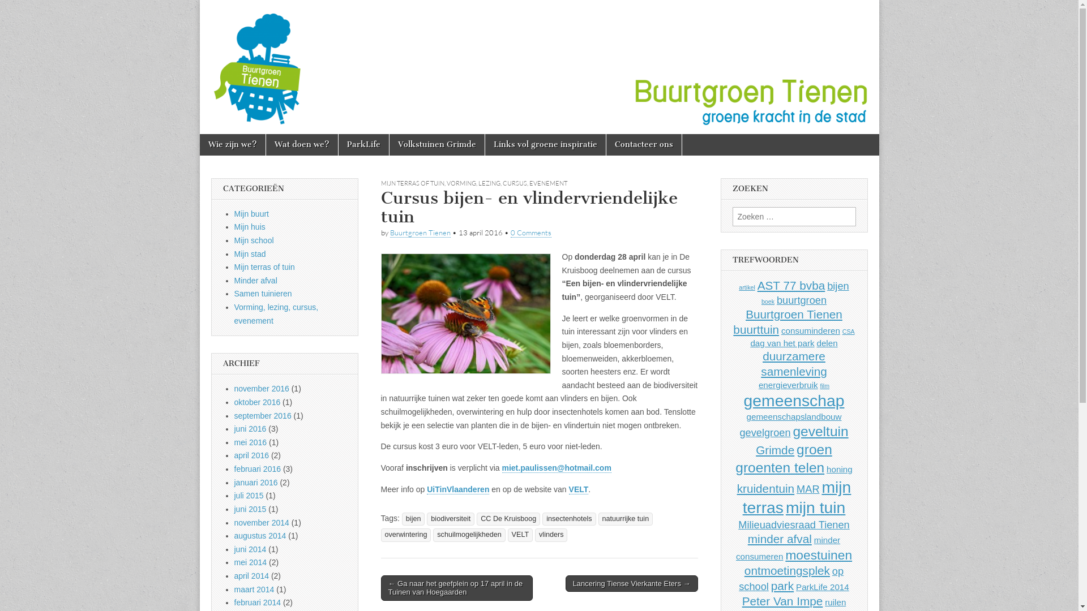 This screenshot has width=1087, height=611. What do you see at coordinates (250, 227) in the screenshot?
I see `Mijn huis` at bounding box center [250, 227].